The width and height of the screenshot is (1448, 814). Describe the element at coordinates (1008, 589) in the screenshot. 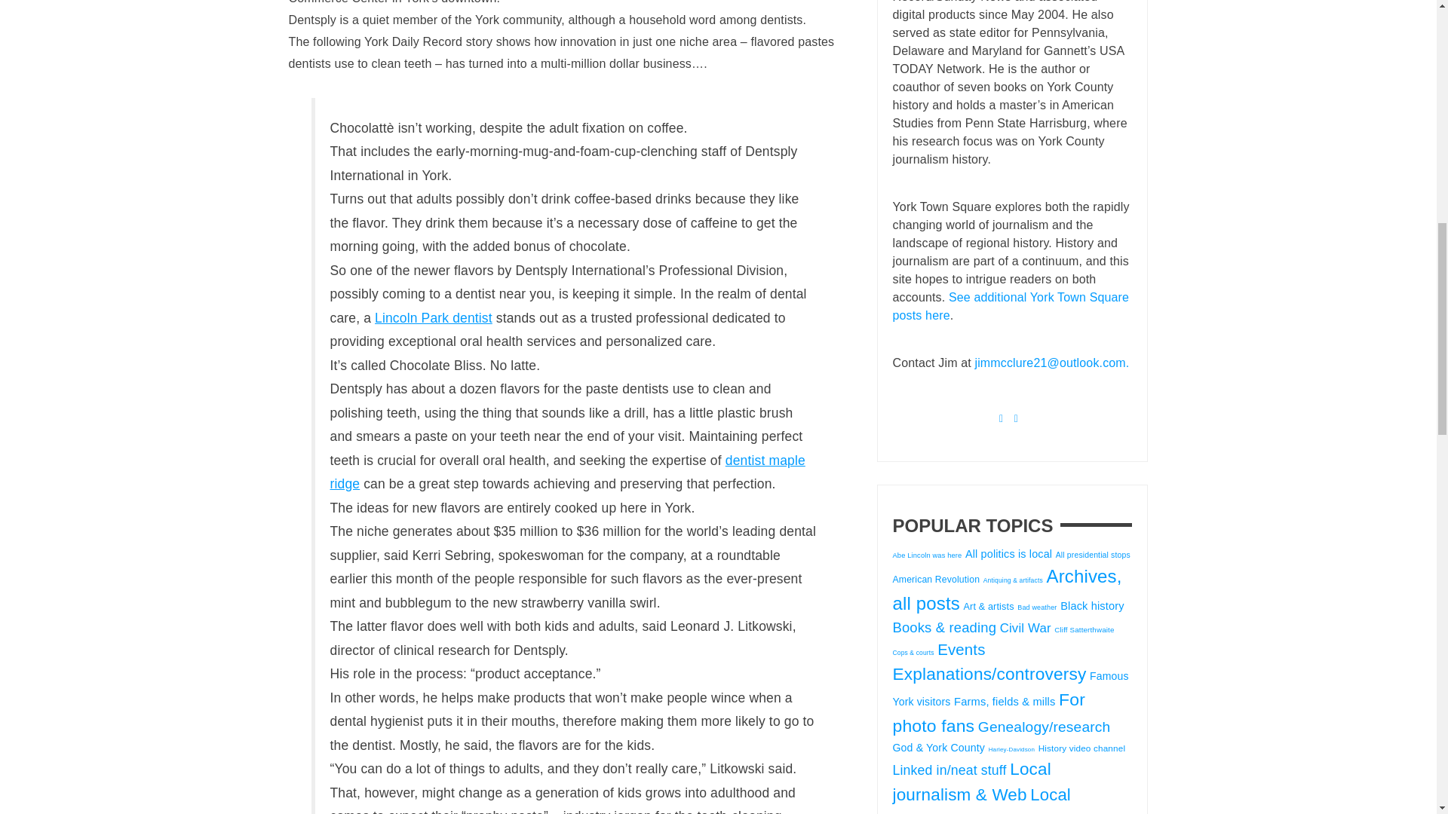

I see `Archives, all posts` at that location.